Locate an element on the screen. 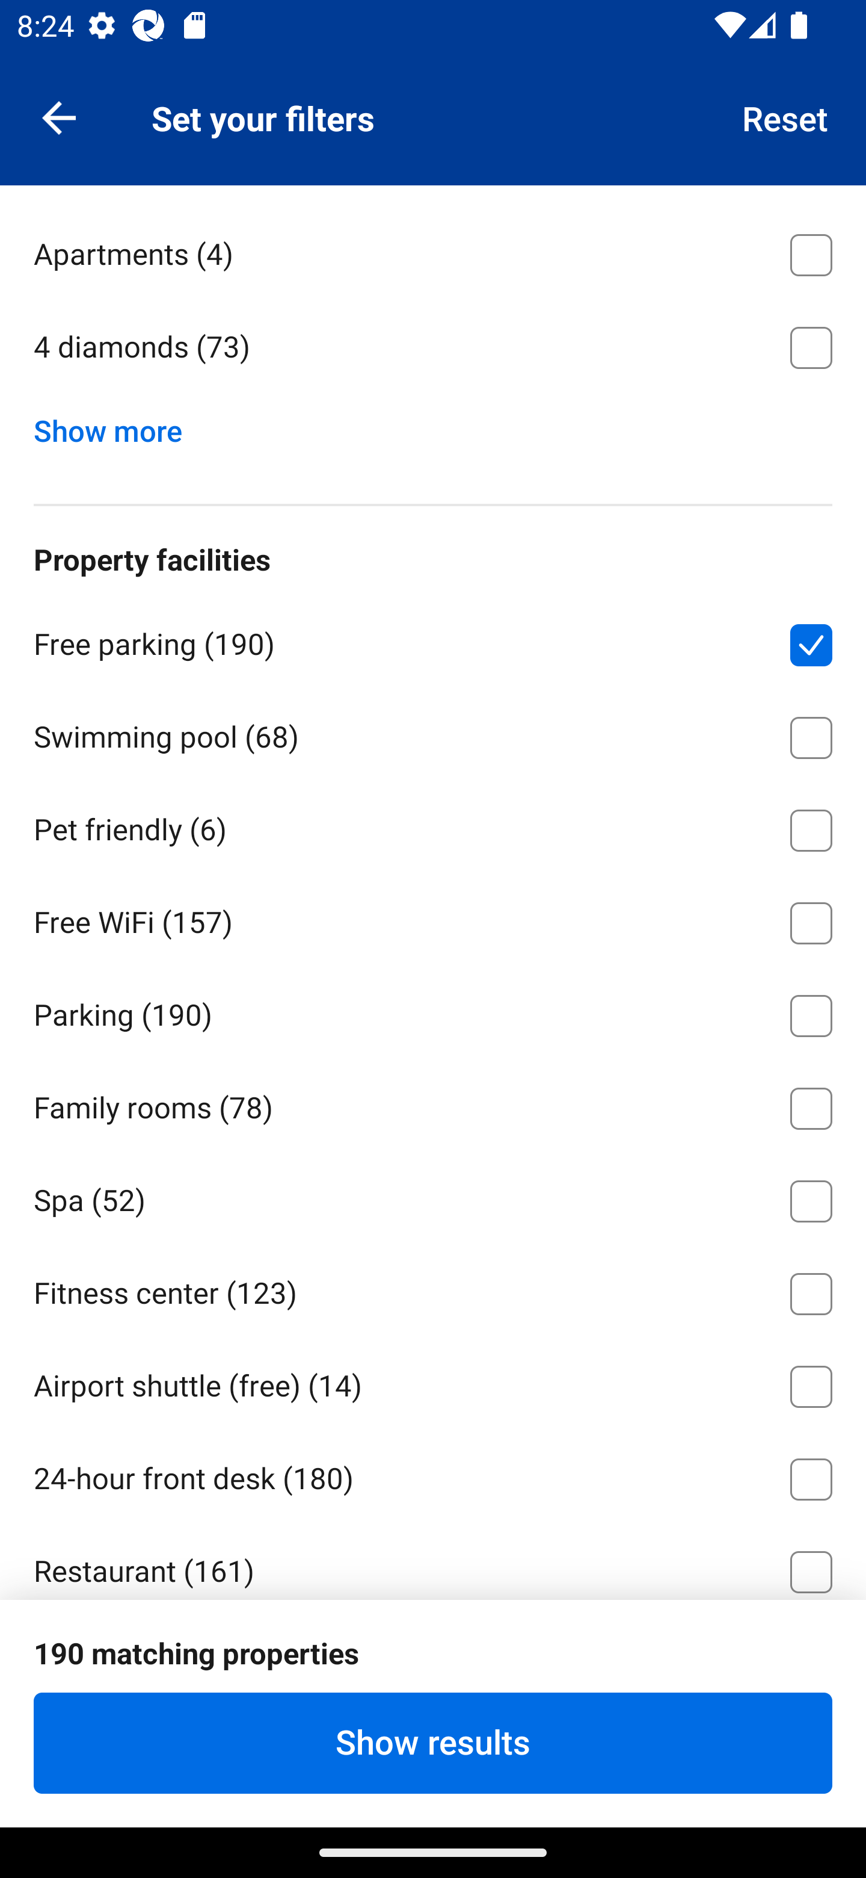  Family rooms ⁦(78) is located at coordinates (433, 1104).